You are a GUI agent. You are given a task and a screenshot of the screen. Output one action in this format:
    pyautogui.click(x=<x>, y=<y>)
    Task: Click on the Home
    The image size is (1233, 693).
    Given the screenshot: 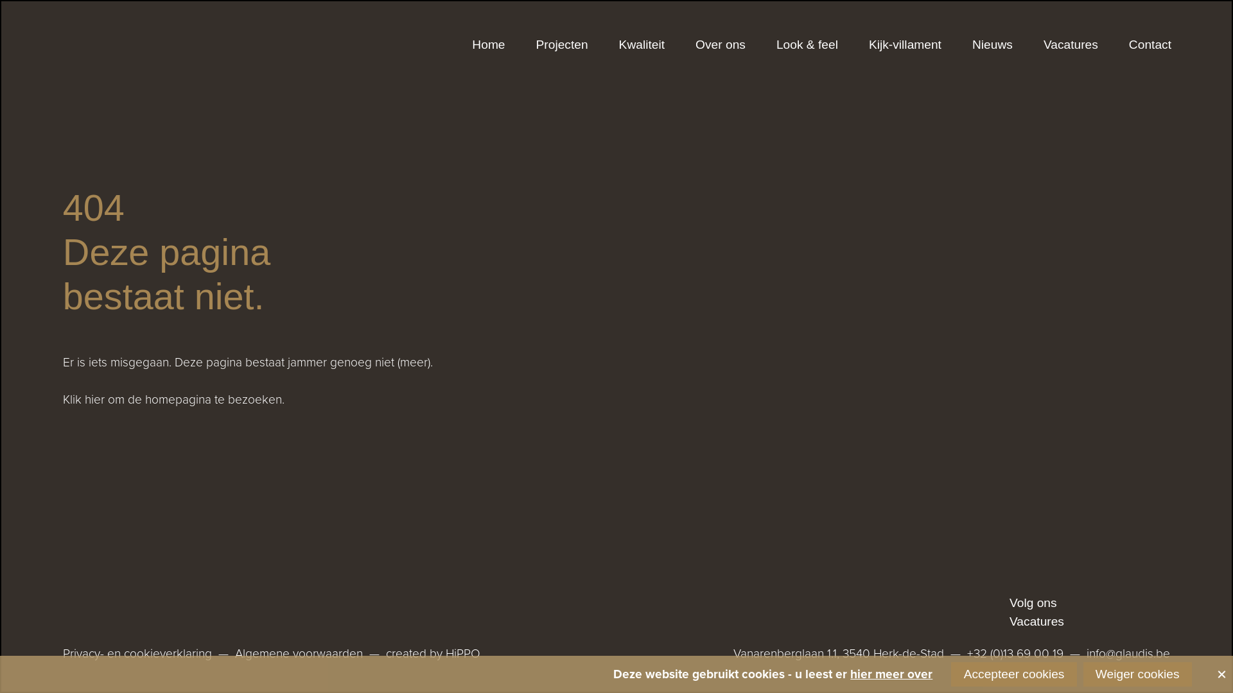 What is the action you would take?
    pyautogui.click(x=488, y=45)
    